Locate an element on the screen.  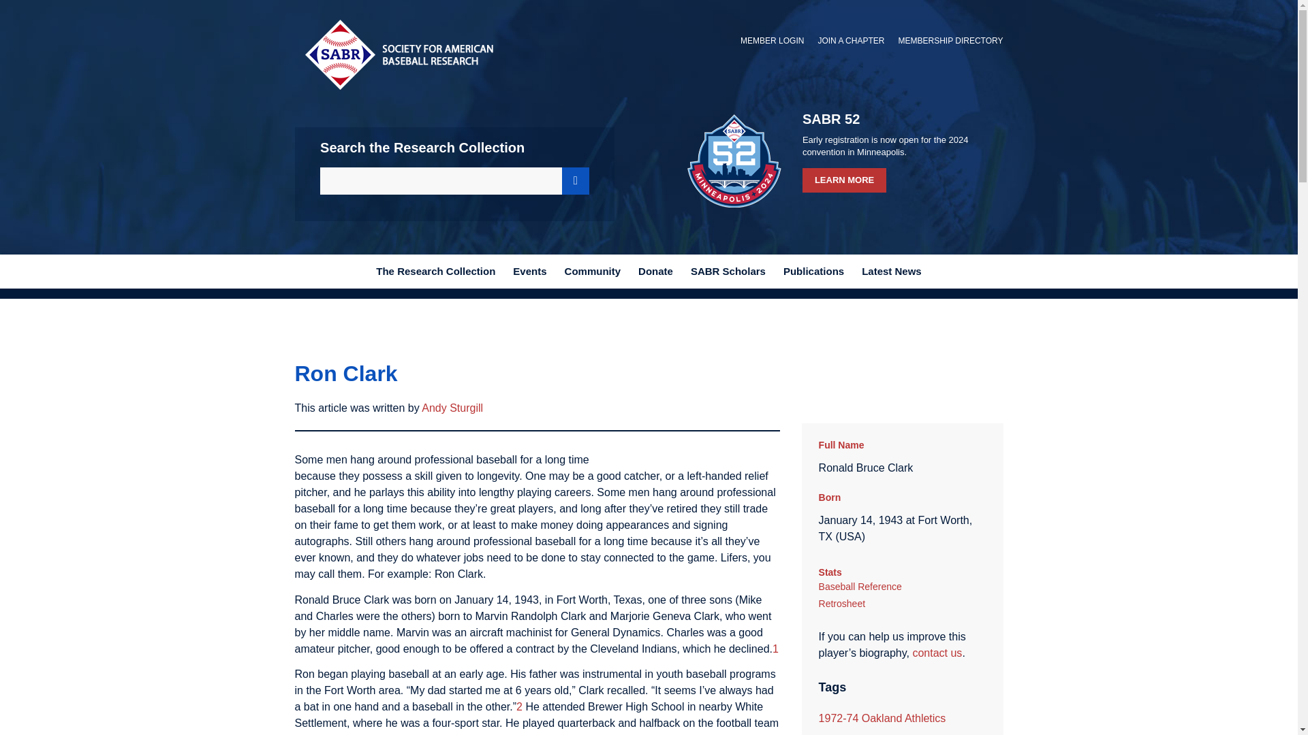
Latest News is located at coordinates (891, 271).